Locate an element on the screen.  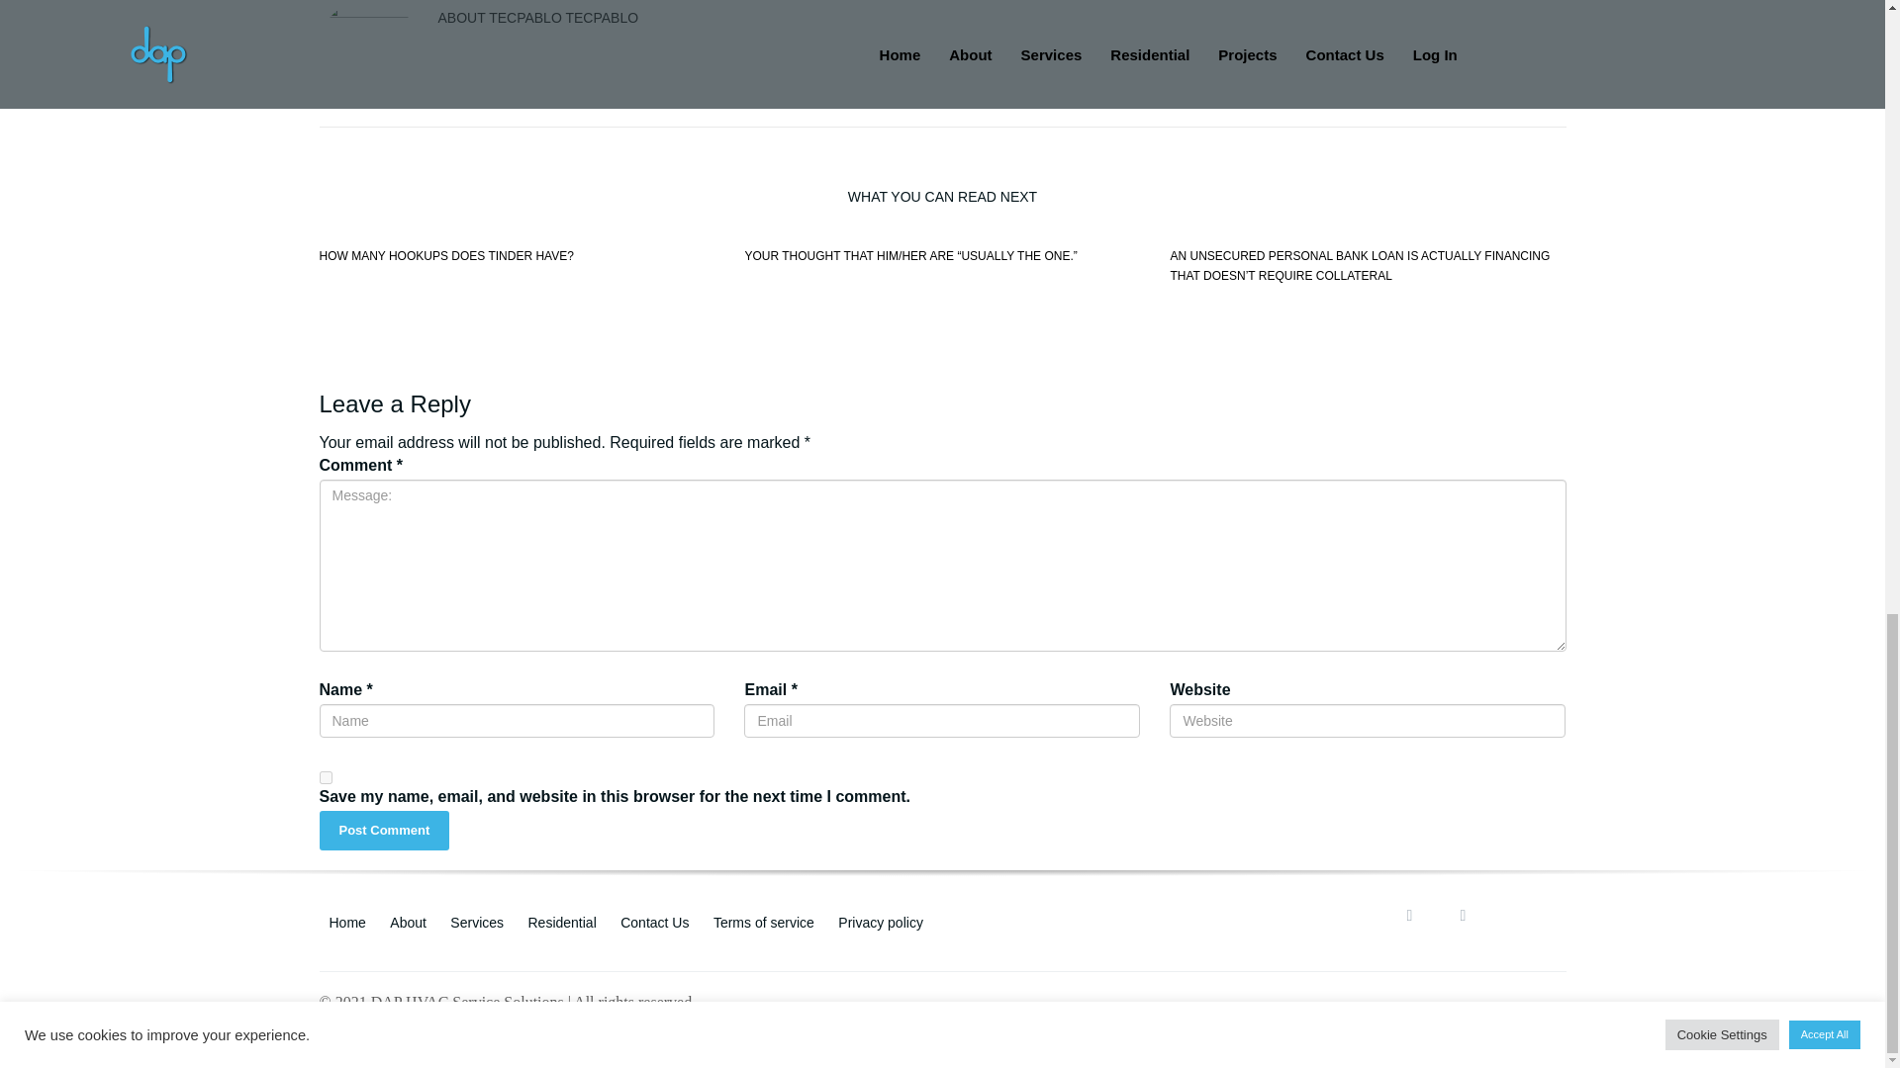
Services is located at coordinates (477, 922).